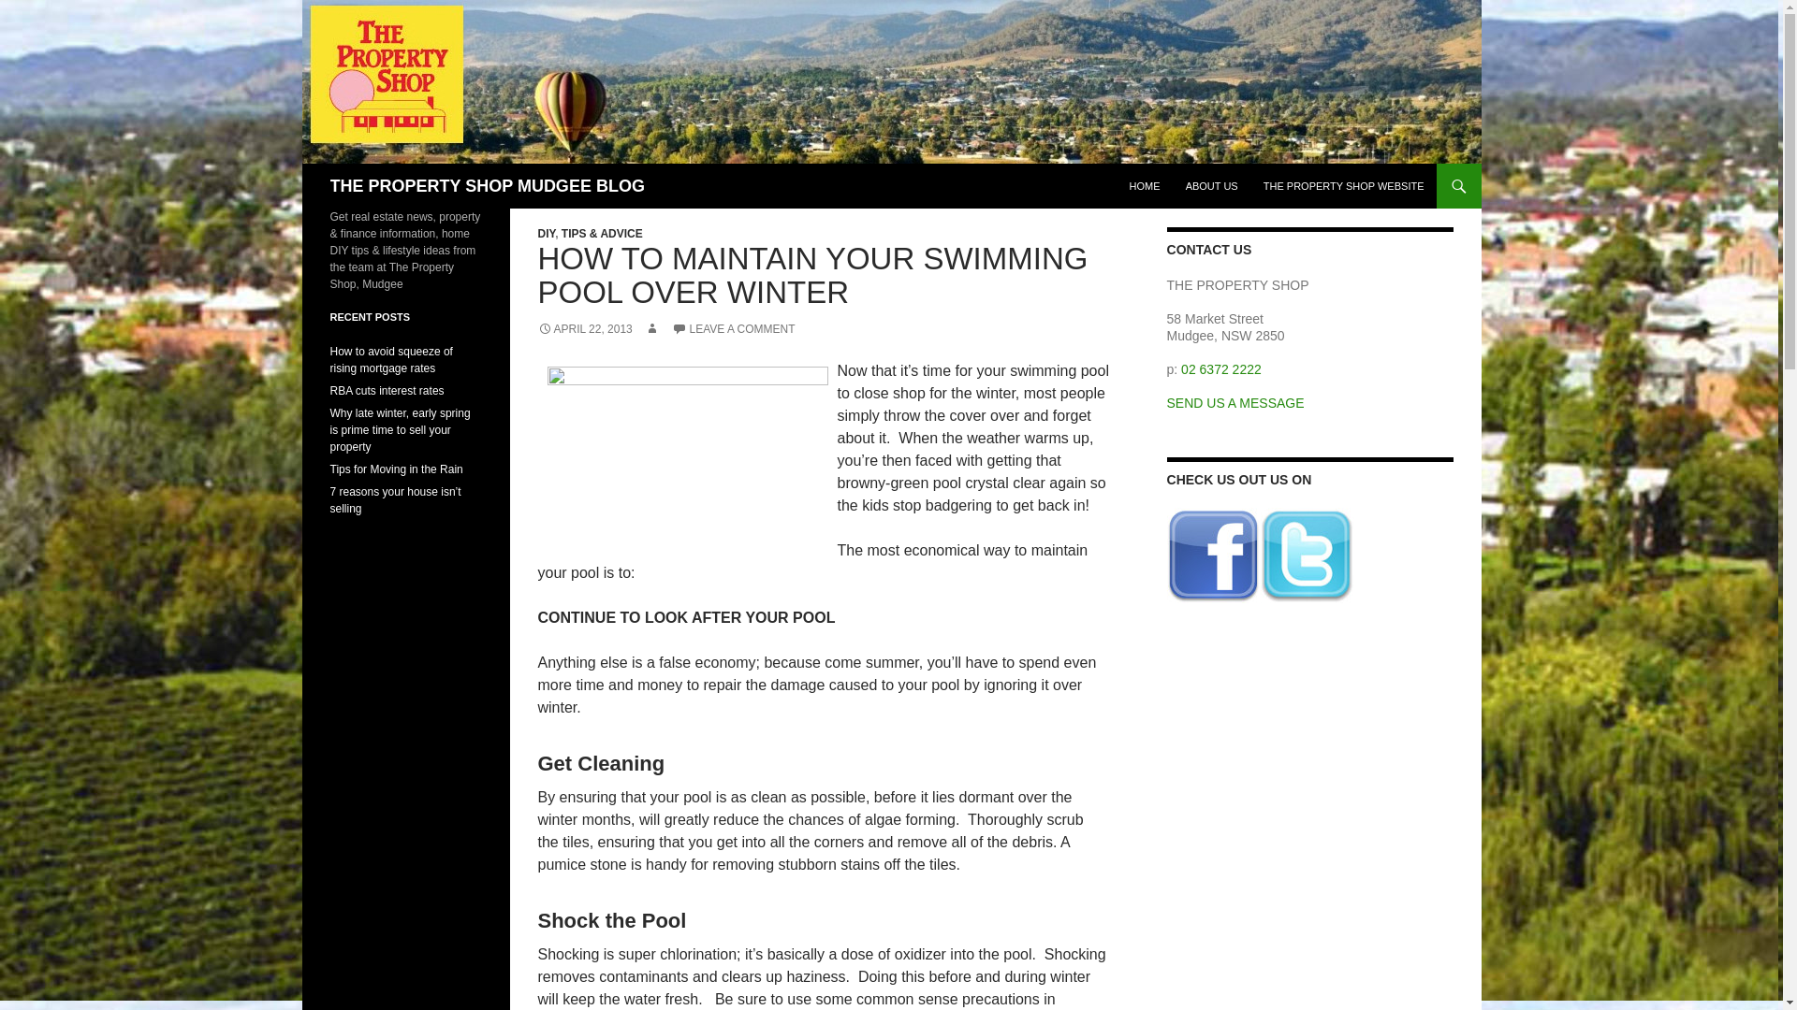 The height and width of the screenshot is (1010, 1797). What do you see at coordinates (395, 469) in the screenshot?
I see `Tips for Moving in the Rain` at bounding box center [395, 469].